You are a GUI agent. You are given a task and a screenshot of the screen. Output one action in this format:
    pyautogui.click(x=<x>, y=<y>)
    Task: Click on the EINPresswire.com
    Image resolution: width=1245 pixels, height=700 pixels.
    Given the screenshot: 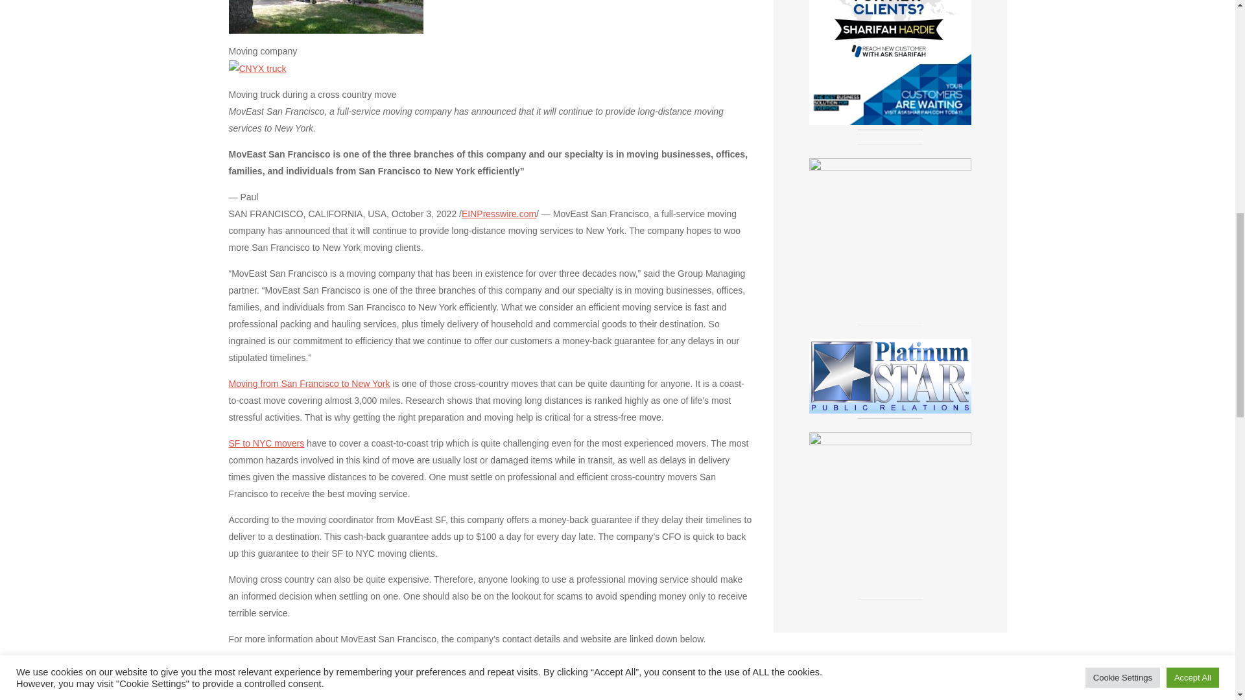 What is the action you would take?
    pyautogui.click(x=499, y=214)
    